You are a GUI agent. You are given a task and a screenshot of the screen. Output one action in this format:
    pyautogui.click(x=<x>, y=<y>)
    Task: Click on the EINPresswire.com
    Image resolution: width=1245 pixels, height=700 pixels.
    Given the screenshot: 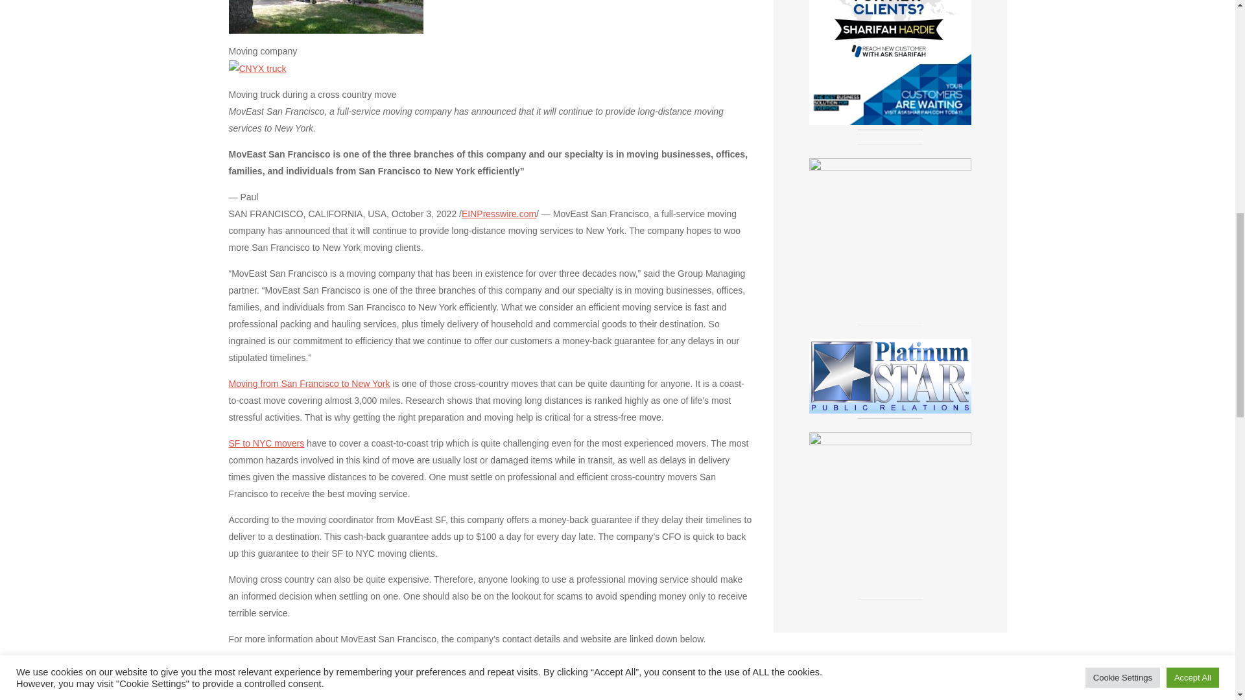 What is the action you would take?
    pyautogui.click(x=499, y=214)
    